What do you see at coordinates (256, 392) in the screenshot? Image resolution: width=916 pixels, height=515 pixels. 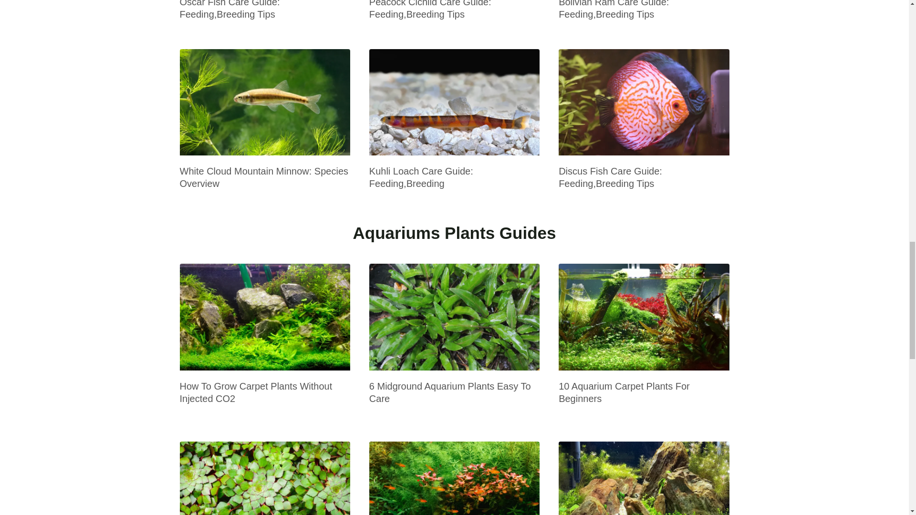 I see `How To Grow Carpet Plants Without Injected CO2` at bounding box center [256, 392].